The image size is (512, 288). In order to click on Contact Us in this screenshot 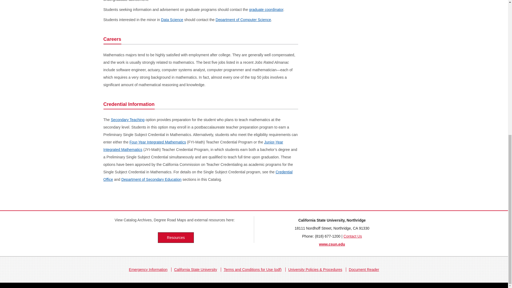, I will do `click(353, 236)`.